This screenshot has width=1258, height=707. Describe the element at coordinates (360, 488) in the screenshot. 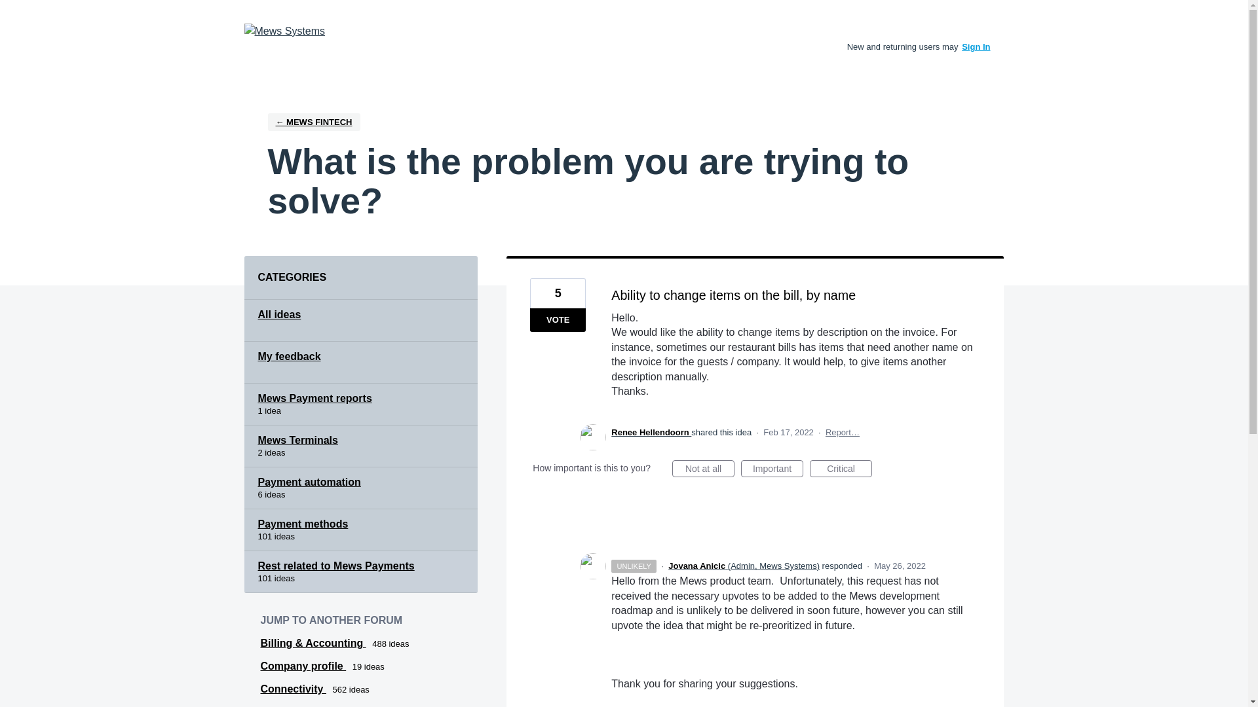

I see `View all ideas in category Payment automation` at that location.